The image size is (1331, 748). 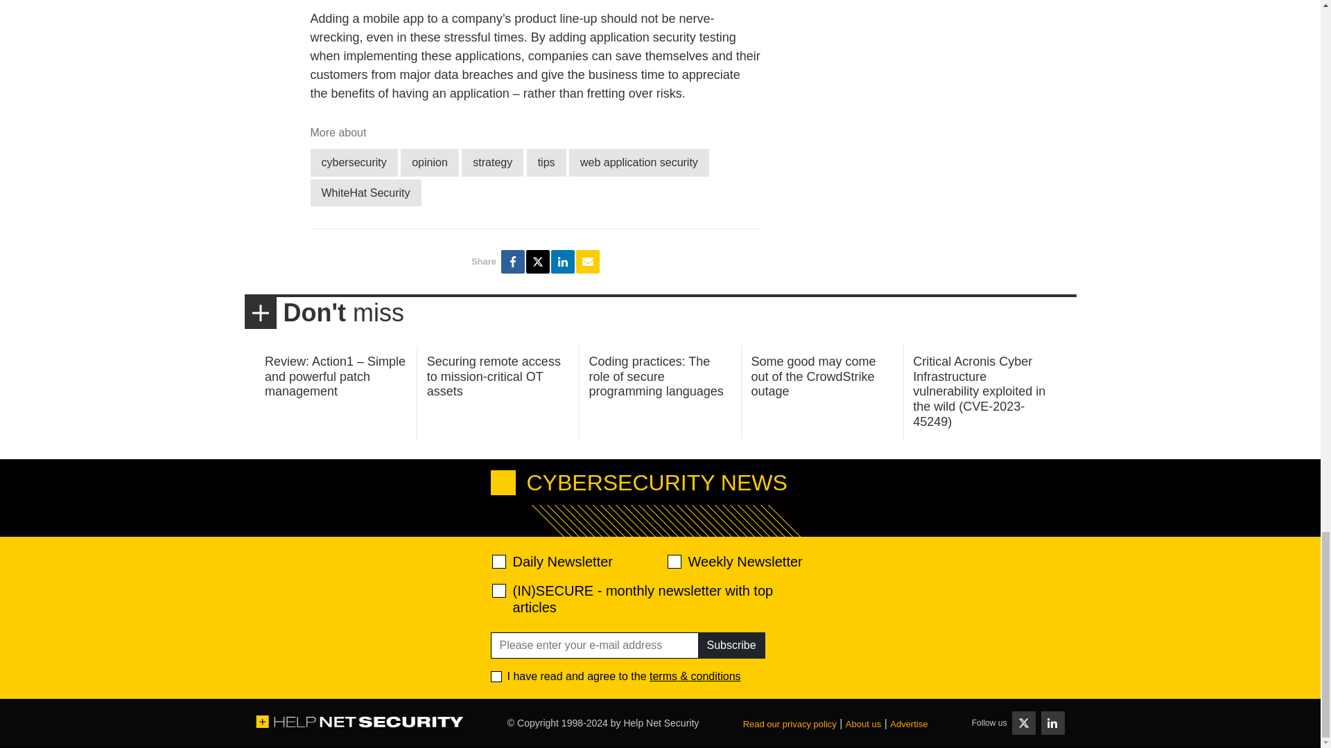 What do you see at coordinates (499, 561) in the screenshot?
I see `520ac2f639` at bounding box center [499, 561].